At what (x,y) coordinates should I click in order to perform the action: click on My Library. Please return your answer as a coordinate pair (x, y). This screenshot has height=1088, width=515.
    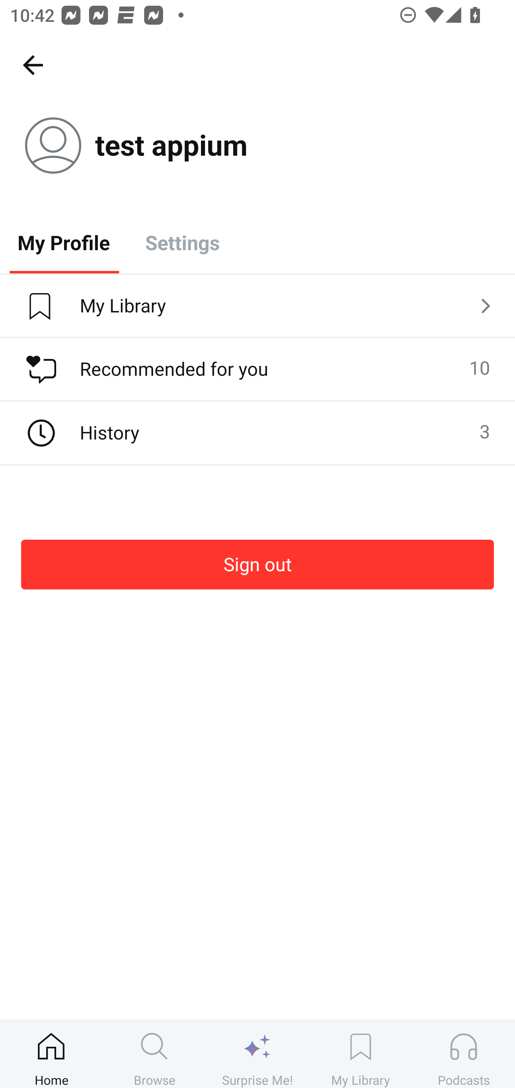
    Looking at the image, I should click on (257, 306).